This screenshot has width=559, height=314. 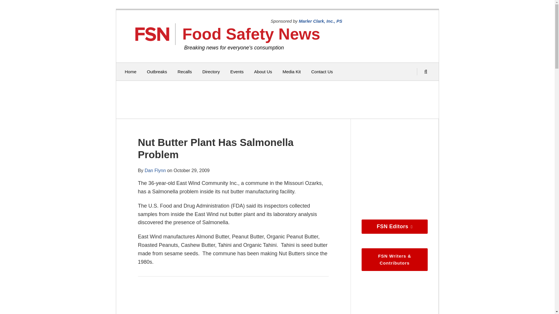 What do you see at coordinates (211, 72) in the screenshot?
I see `Directory` at bounding box center [211, 72].